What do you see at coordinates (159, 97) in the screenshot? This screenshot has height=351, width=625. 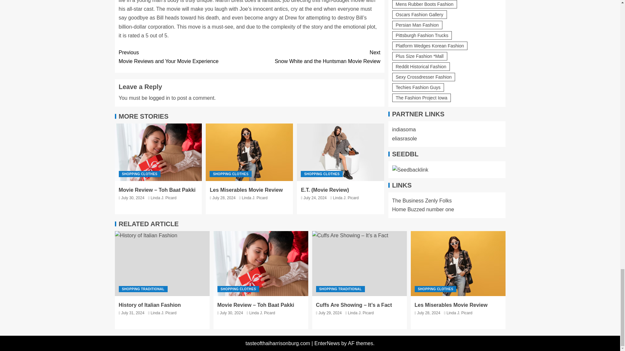 I see `logged in` at bounding box center [159, 97].